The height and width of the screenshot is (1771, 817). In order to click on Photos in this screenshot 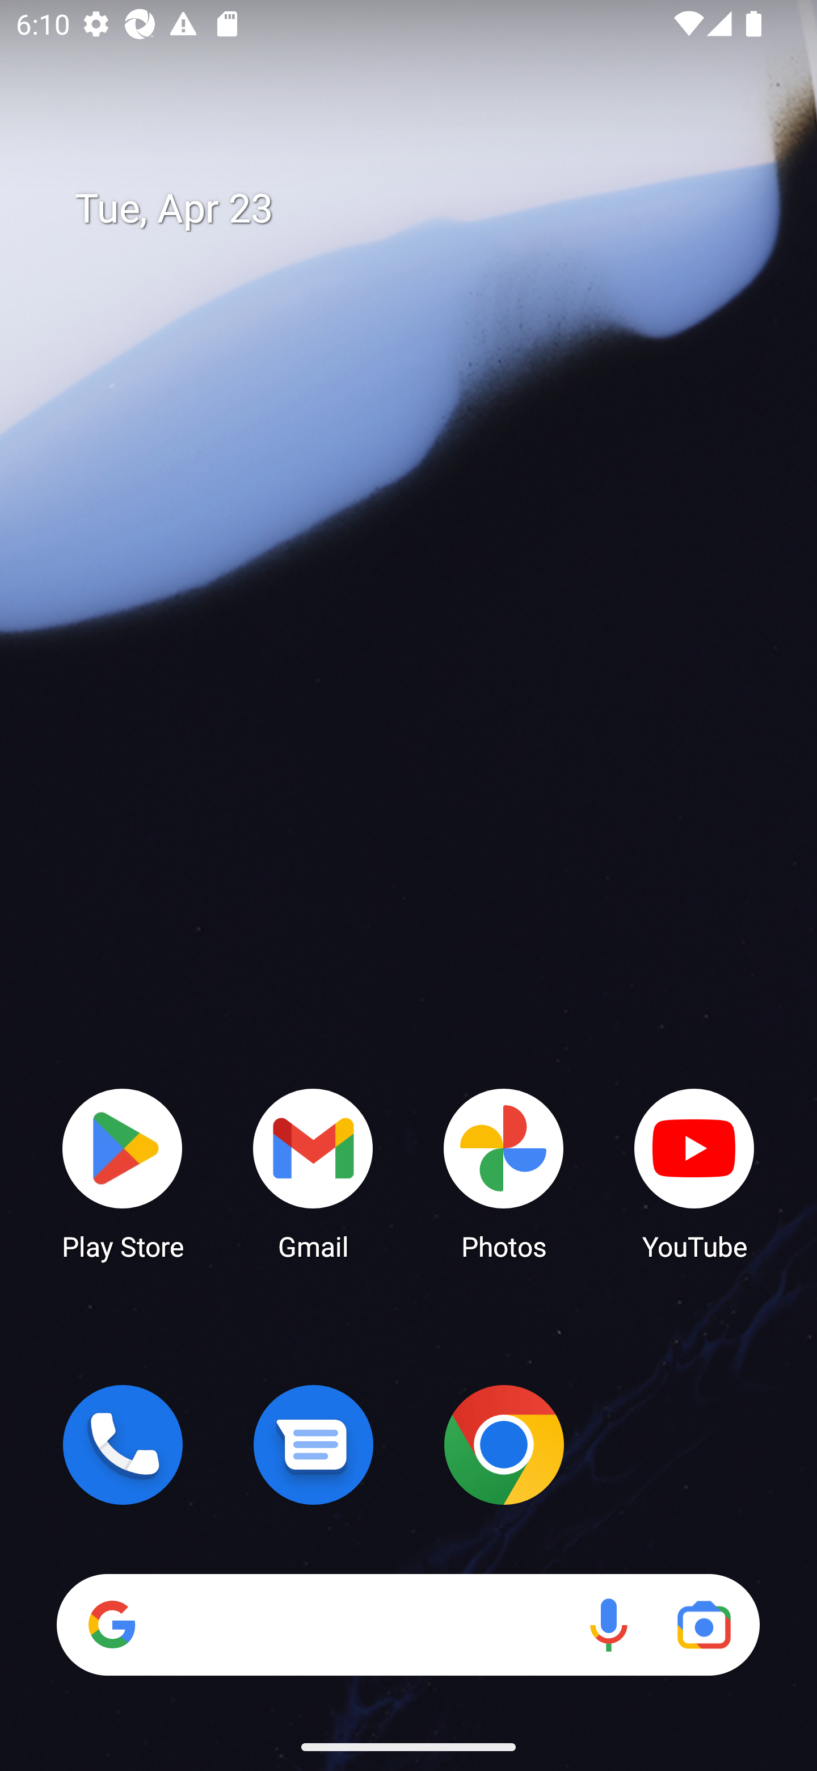, I will do `click(504, 1173)`.